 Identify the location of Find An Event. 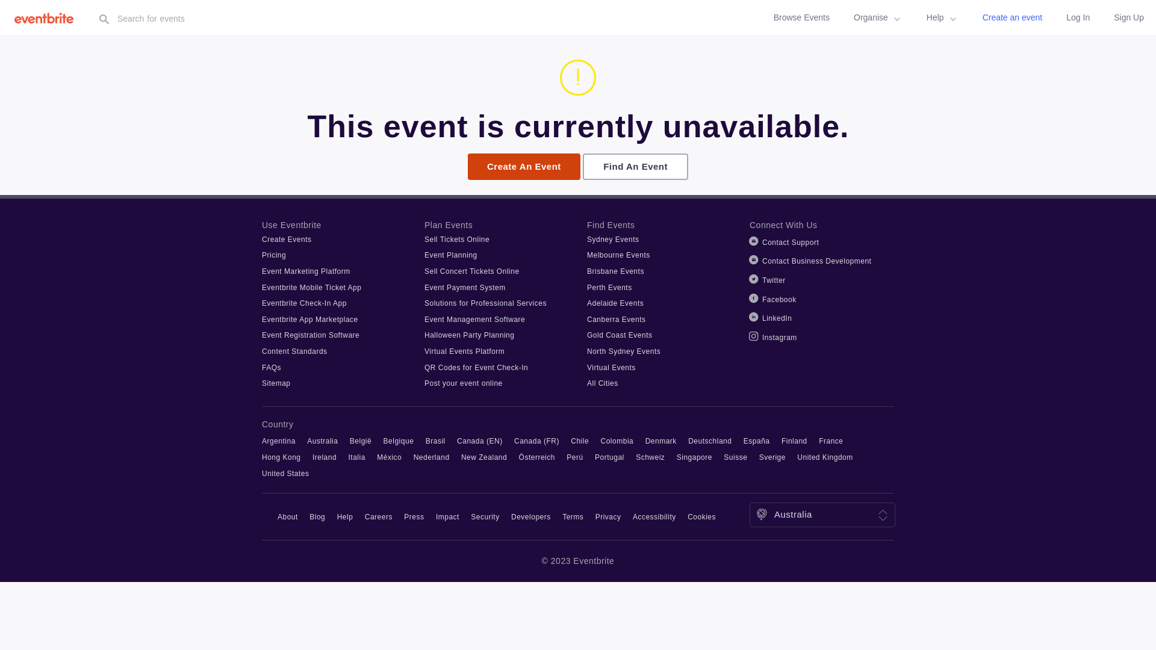
(636, 167).